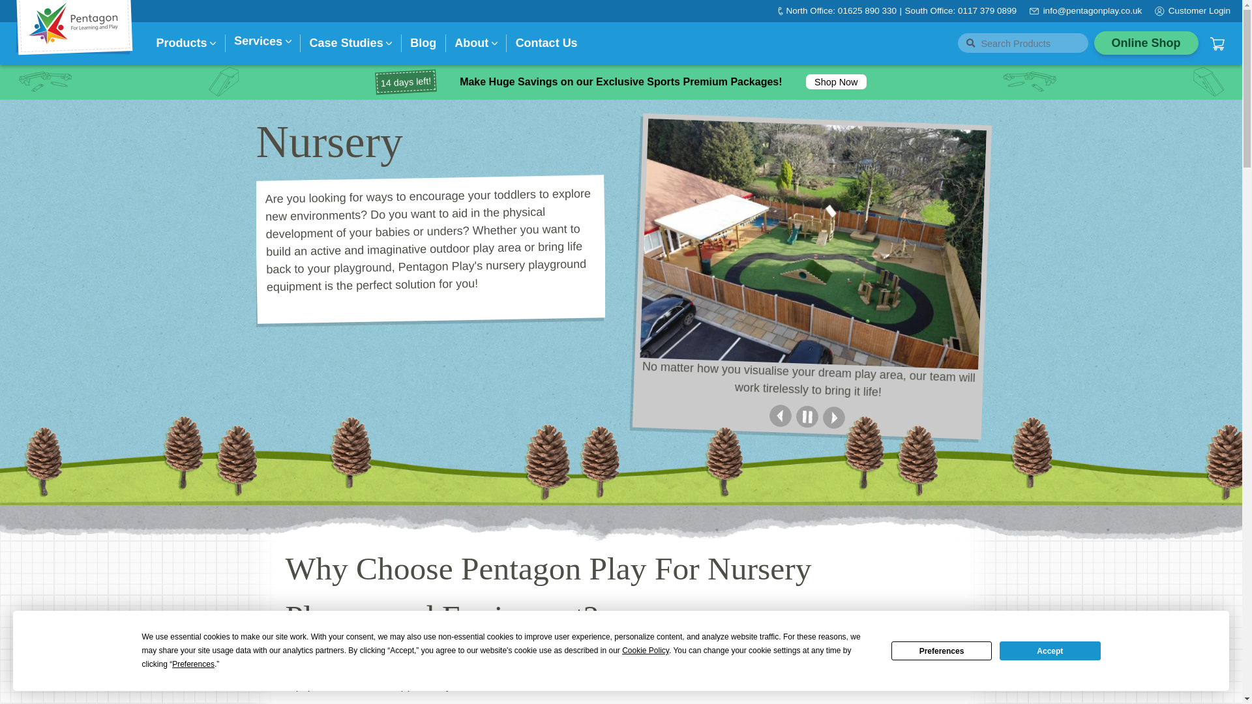 The height and width of the screenshot is (704, 1252). What do you see at coordinates (222, 183) in the screenshot?
I see `Gable-End Canopies` at bounding box center [222, 183].